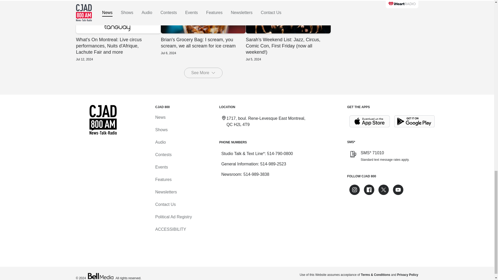 This screenshot has width=498, height=280. What do you see at coordinates (170, 229) in the screenshot?
I see `Accessibility` at bounding box center [170, 229].